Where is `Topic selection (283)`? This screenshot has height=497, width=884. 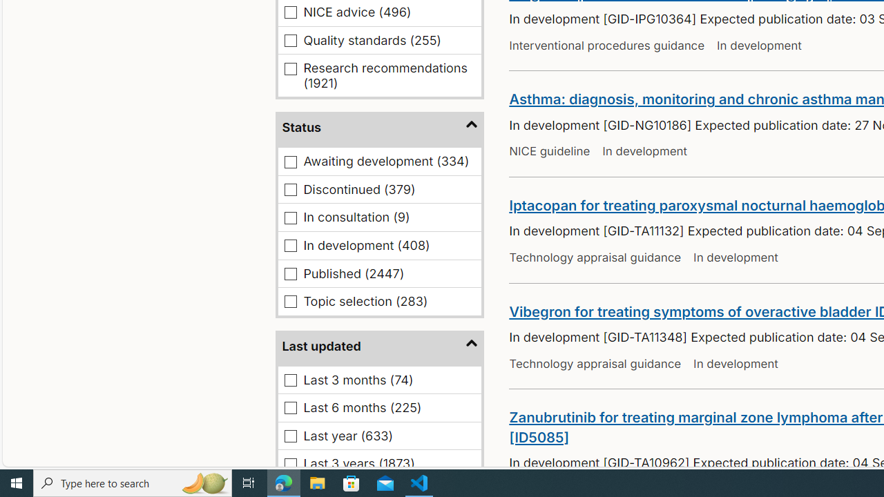
Topic selection (283) is located at coordinates (291, 302).